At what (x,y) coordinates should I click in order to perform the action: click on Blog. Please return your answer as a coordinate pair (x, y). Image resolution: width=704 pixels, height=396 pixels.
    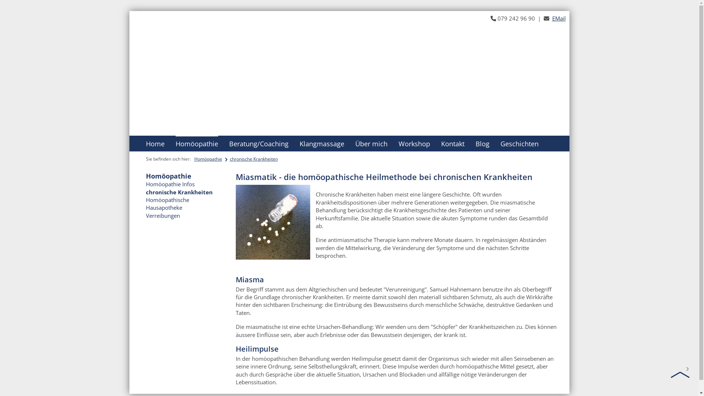
    Looking at the image, I should click on (482, 144).